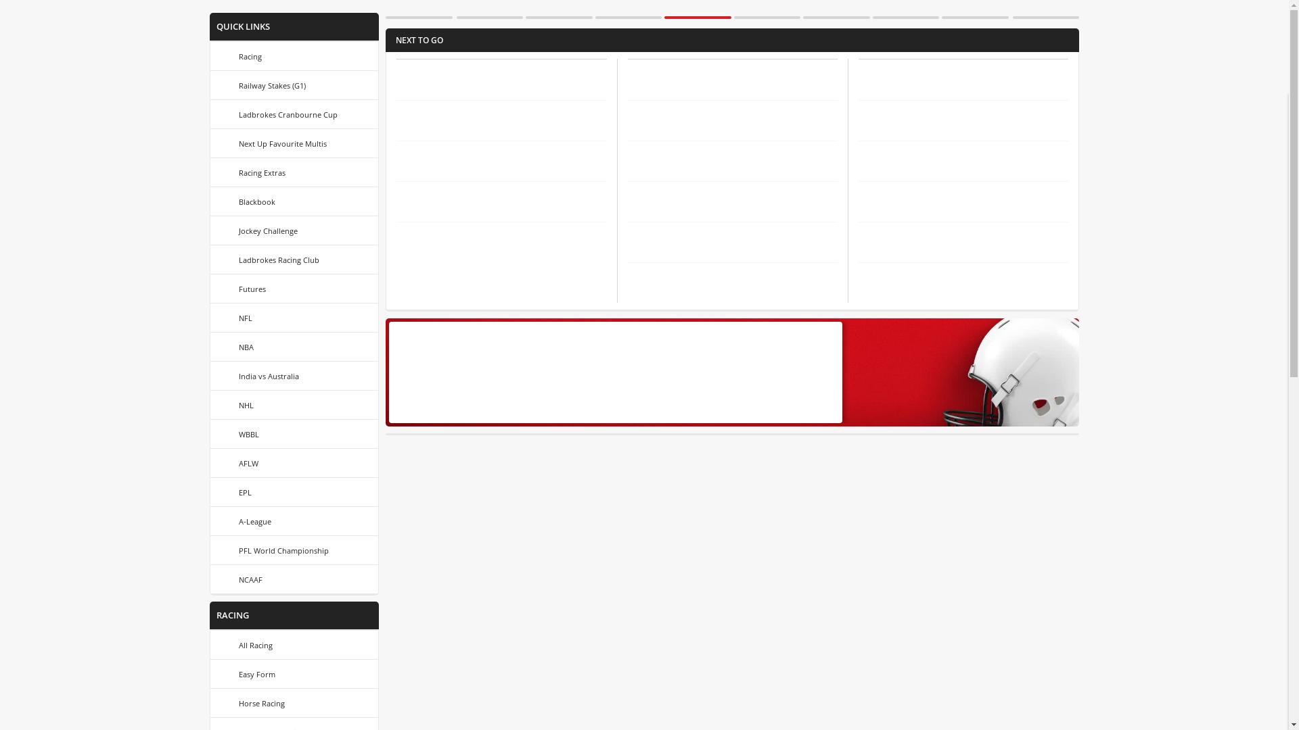 The height and width of the screenshot is (730, 1299). Describe the element at coordinates (294, 143) in the screenshot. I see `Next Up Favourite Multis` at that location.